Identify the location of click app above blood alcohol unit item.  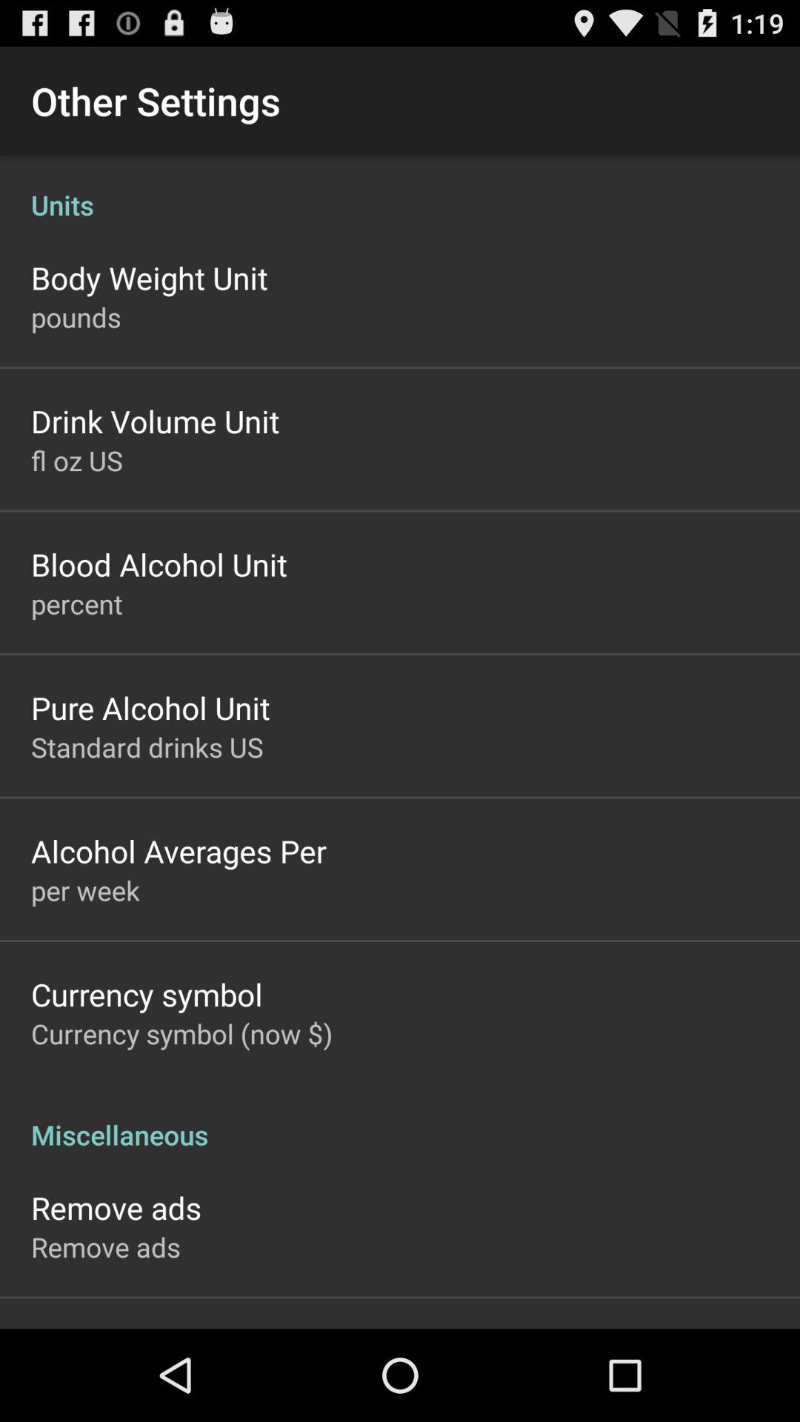
(77, 460).